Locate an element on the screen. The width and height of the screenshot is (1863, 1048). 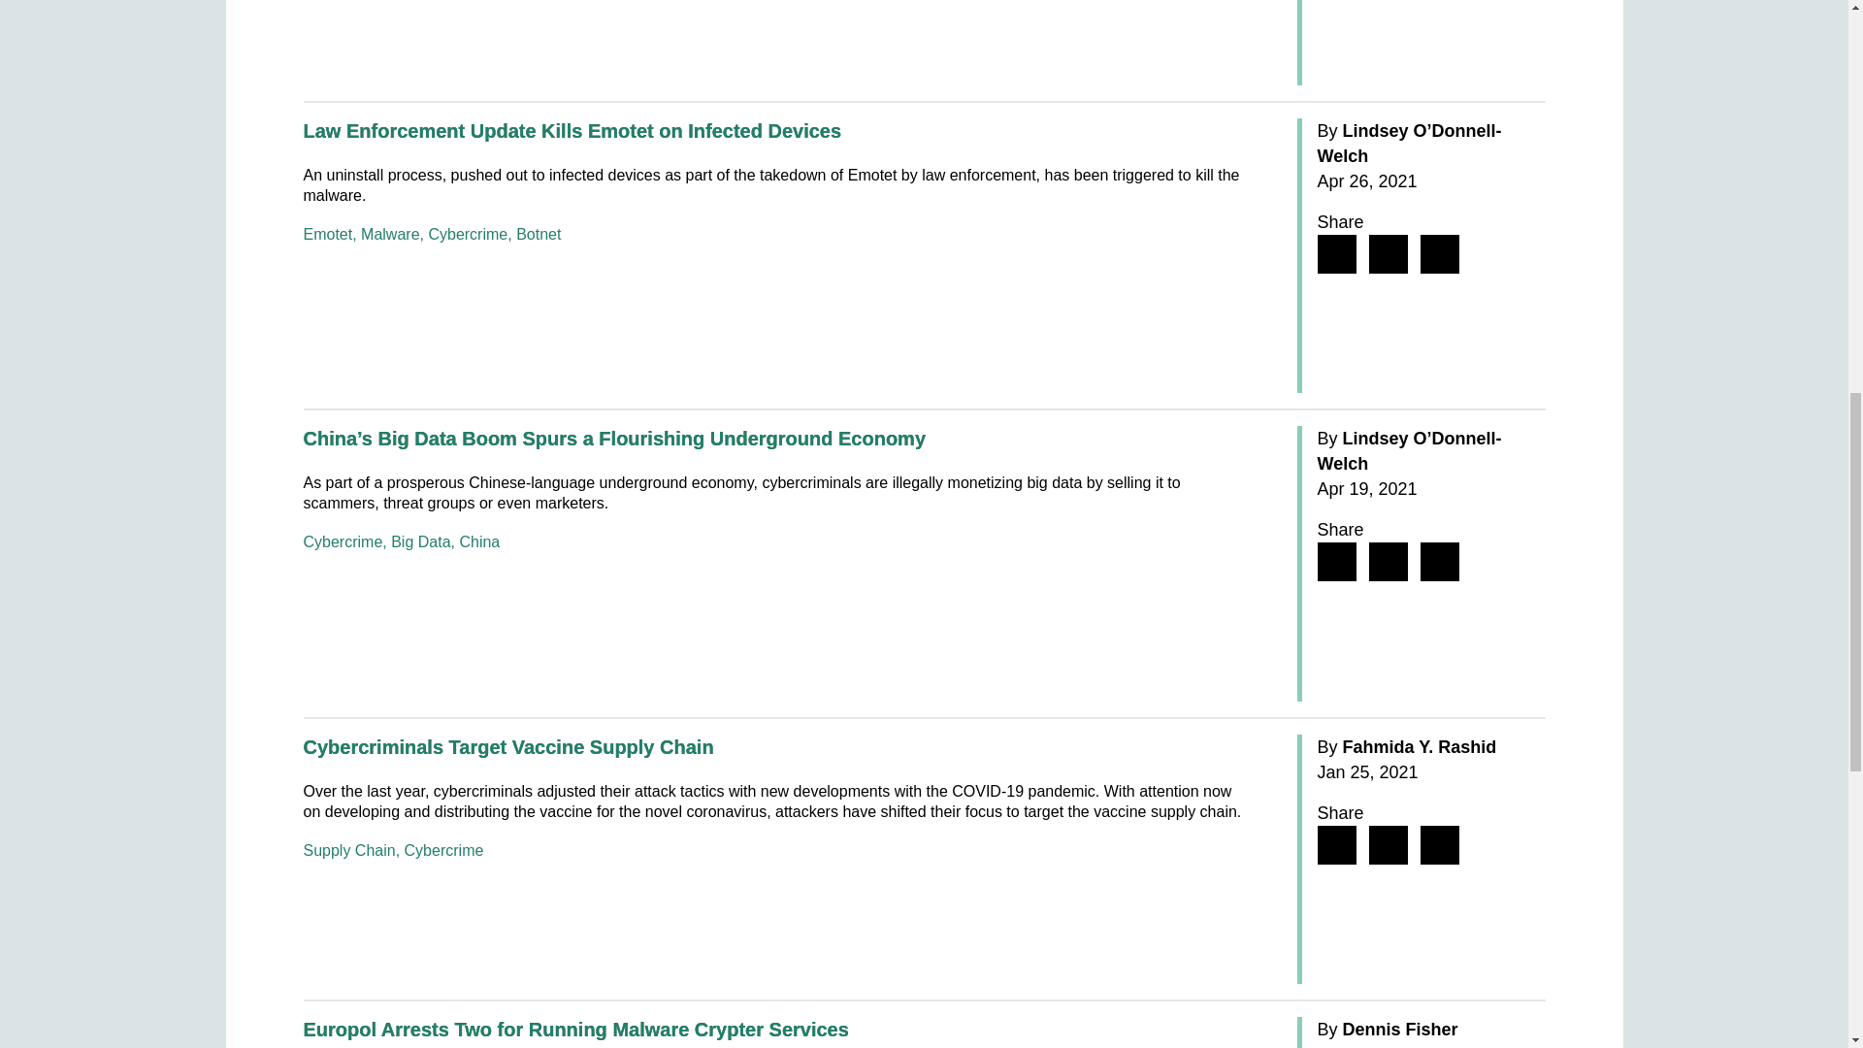
Cybercrime is located at coordinates (444, 850).